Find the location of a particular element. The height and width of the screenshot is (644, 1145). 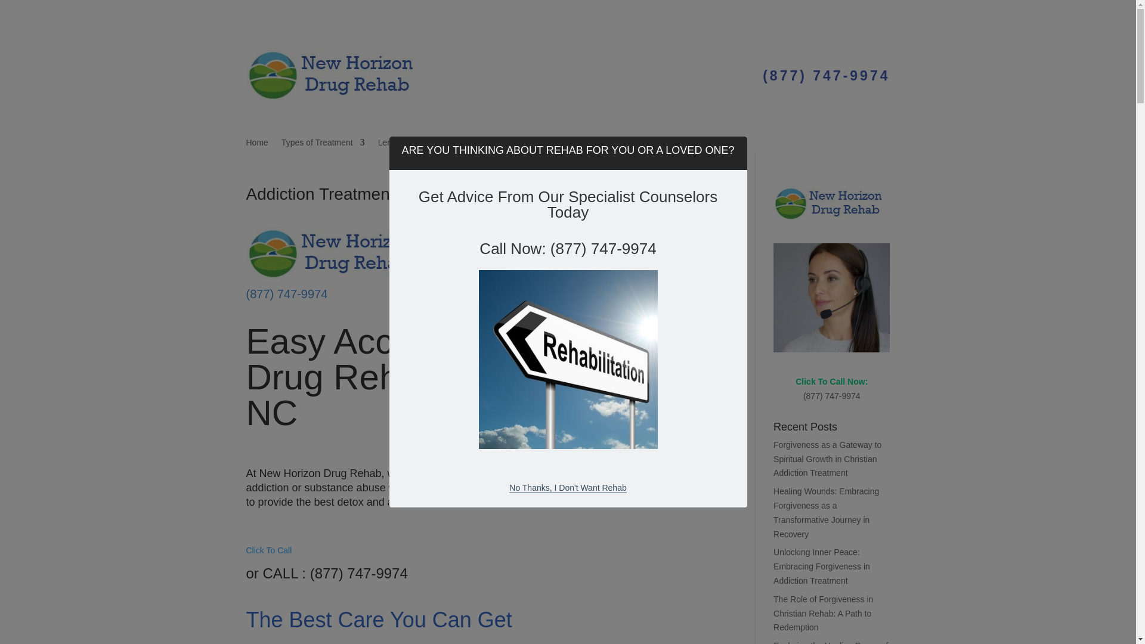

Dual Diagnosis Treatment is located at coordinates (476, 144).